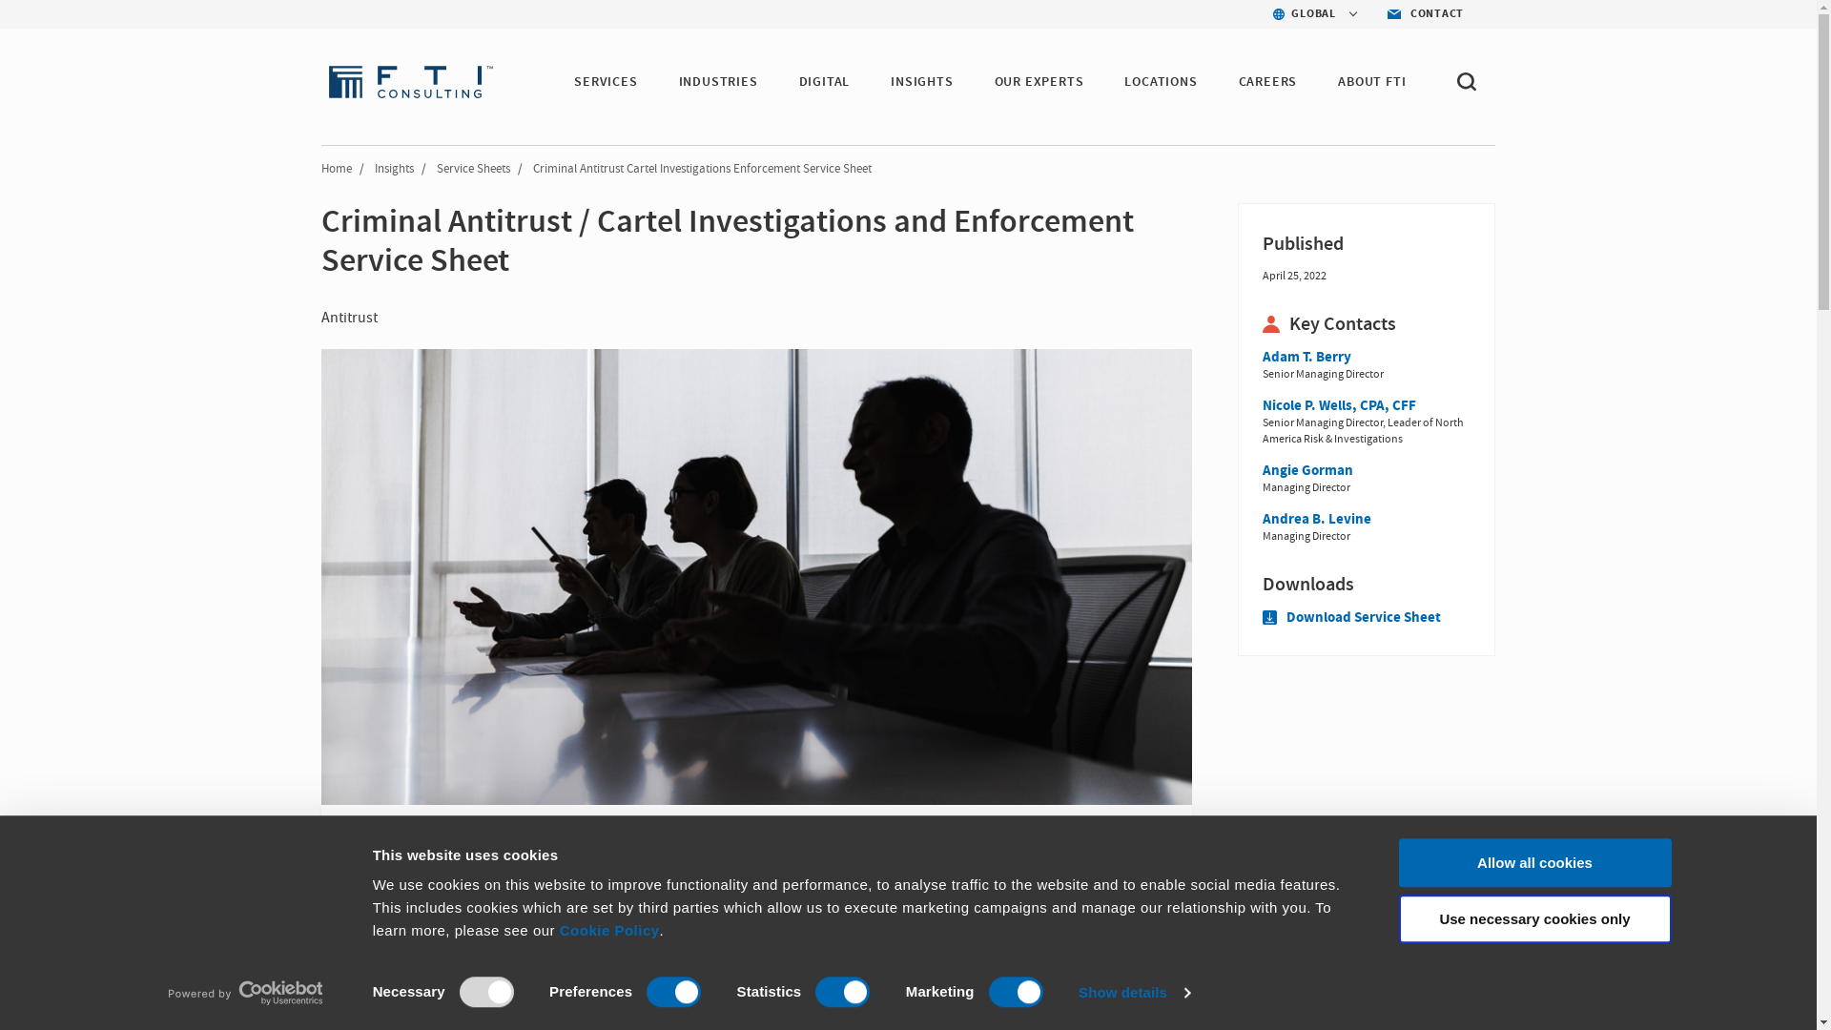 The image size is (1831, 1030). I want to click on Show details, so click(1133, 993).